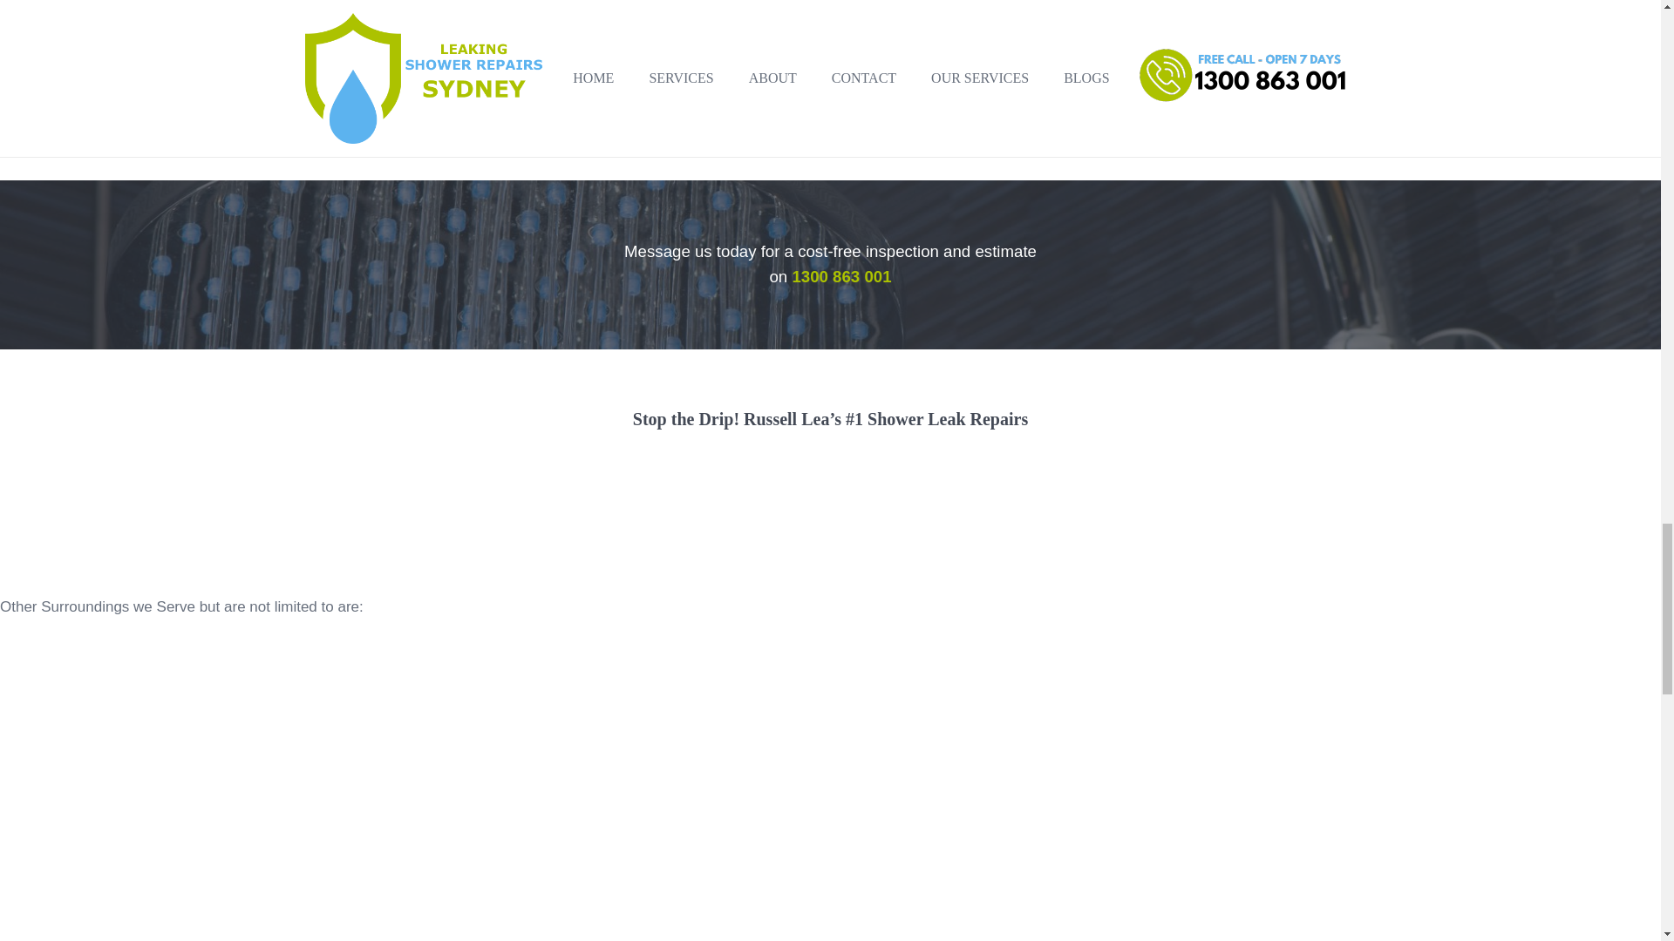  What do you see at coordinates (830, 7) in the screenshot?
I see `What is the usual timeframe for repairing a leaking shower?` at bounding box center [830, 7].